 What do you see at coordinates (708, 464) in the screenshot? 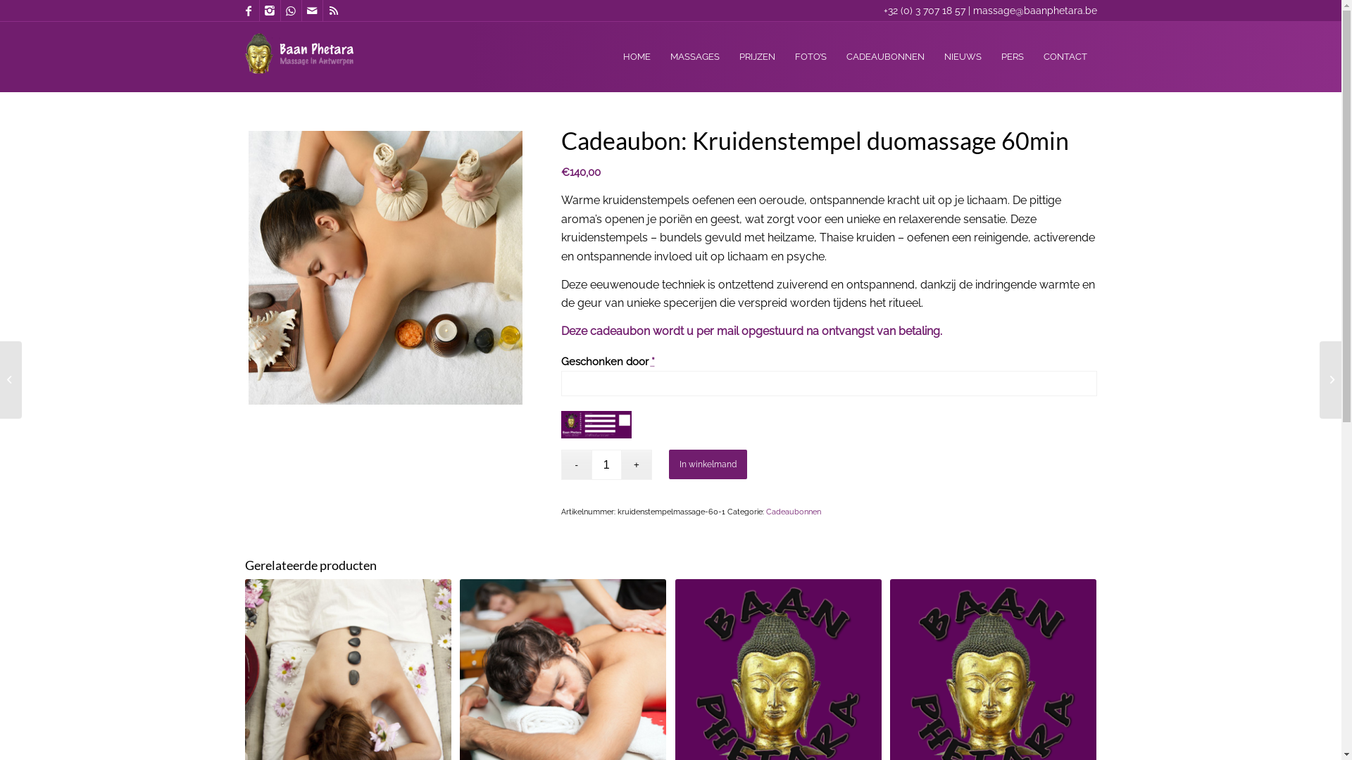
I see `In winkelmand` at bounding box center [708, 464].